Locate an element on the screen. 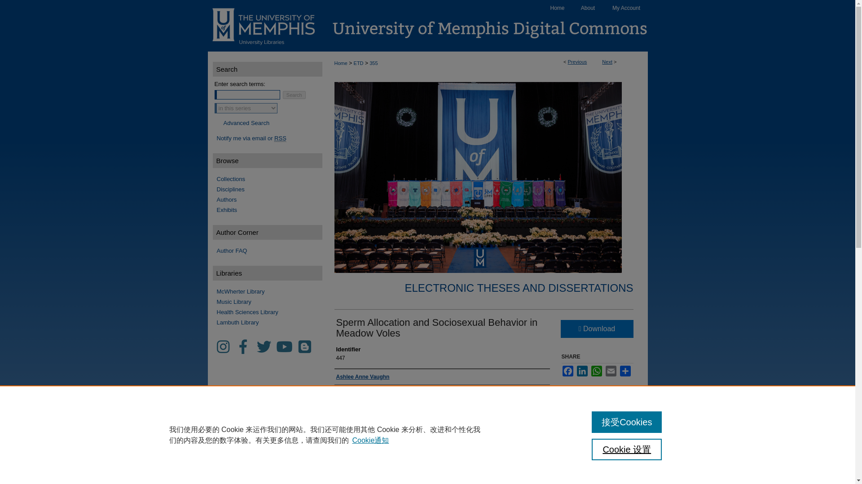  Email is located at coordinates (611, 371).